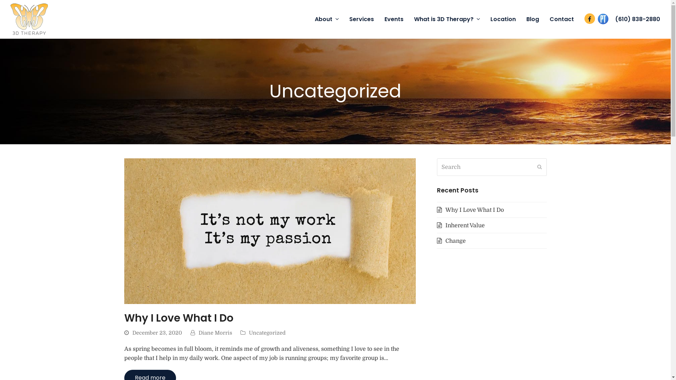  Describe the element at coordinates (447, 19) in the screenshot. I see `What is 3D Therapy?` at that location.